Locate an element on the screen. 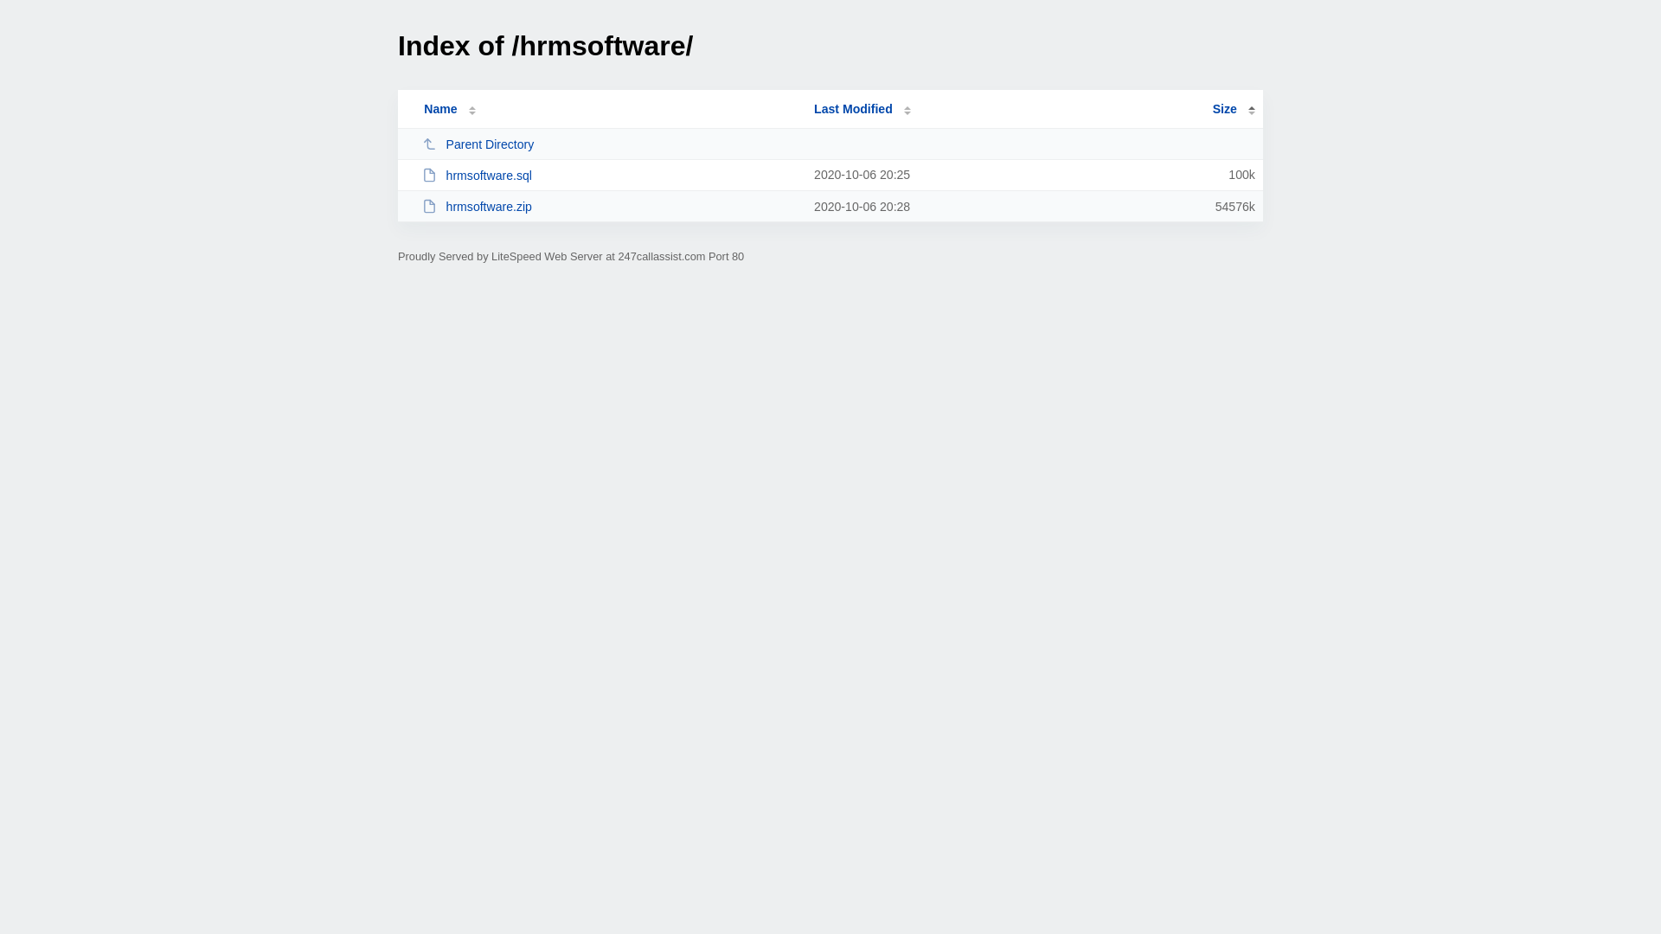 Image resolution: width=1661 pixels, height=934 pixels. hrmsoftware.zip is located at coordinates (611, 206).